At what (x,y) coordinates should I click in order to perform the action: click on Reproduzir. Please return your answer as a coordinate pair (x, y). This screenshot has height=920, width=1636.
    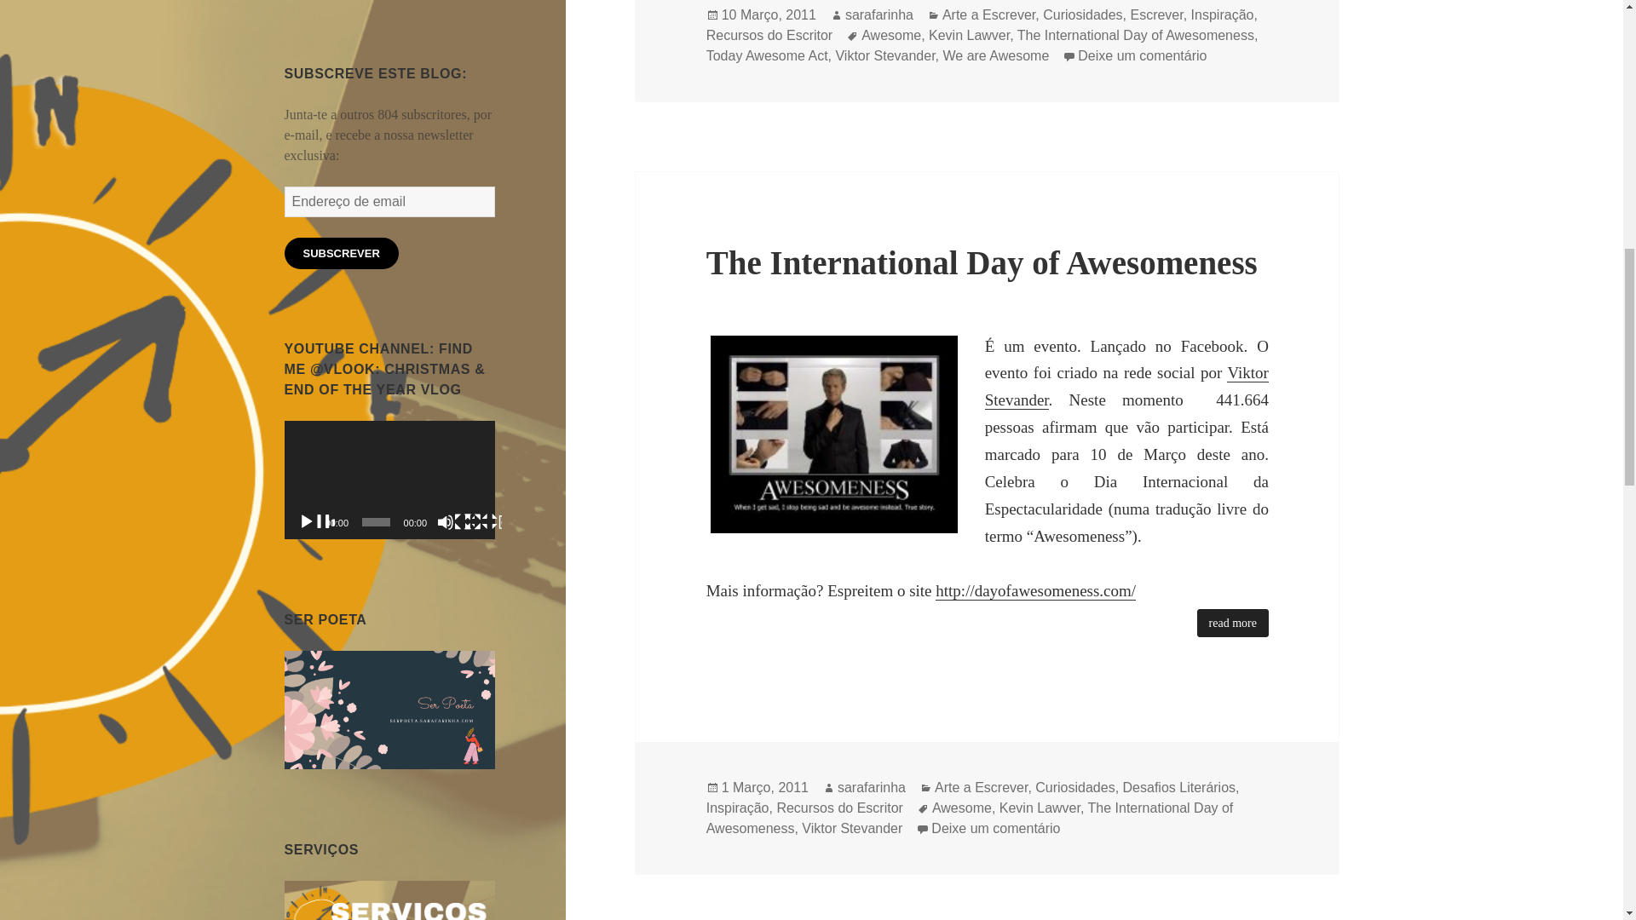
    Looking at the image, I should click on (316, 523).